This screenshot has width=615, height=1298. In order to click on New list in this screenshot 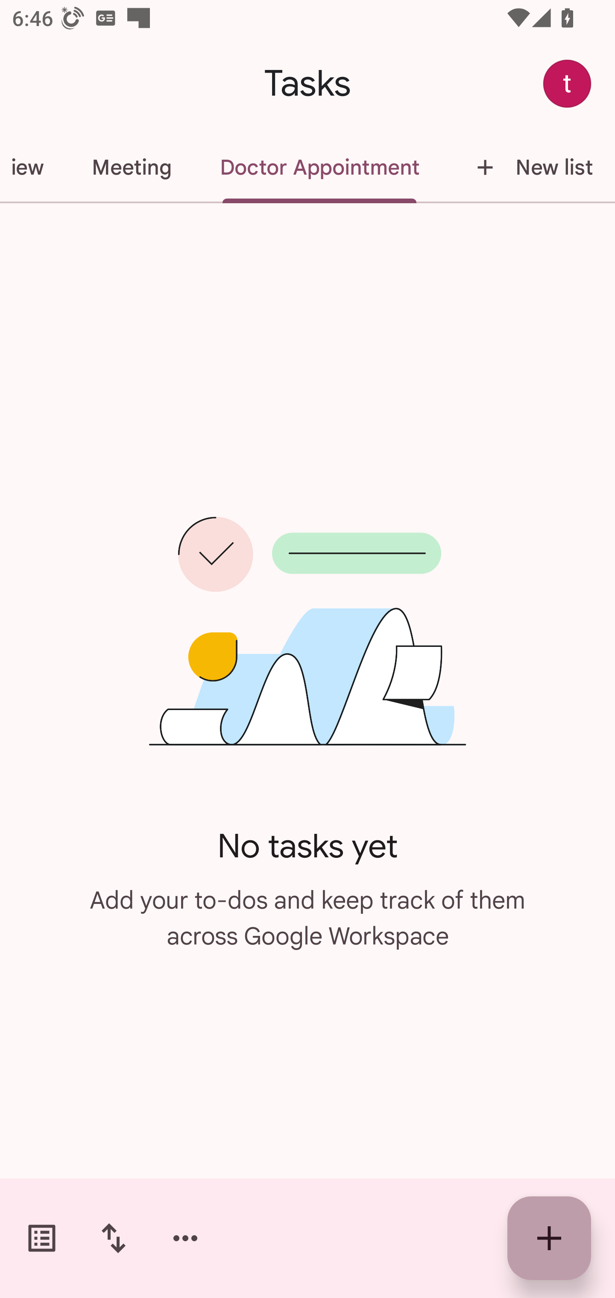, I will do `click(529, 167)`.